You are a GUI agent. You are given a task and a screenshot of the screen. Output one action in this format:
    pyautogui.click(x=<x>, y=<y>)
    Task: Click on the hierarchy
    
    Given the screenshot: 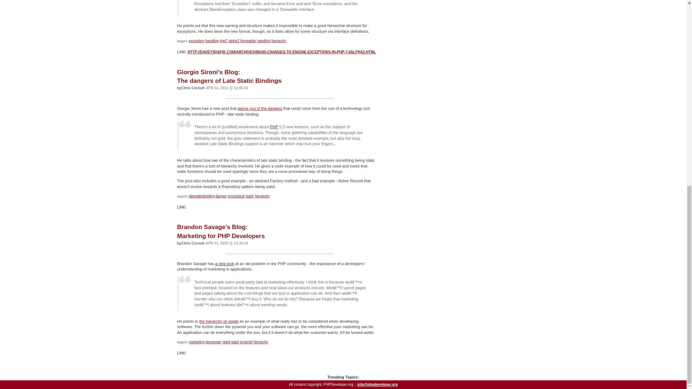 What is the action you would take?
    pyautogui.click(x=279, y=41)
    